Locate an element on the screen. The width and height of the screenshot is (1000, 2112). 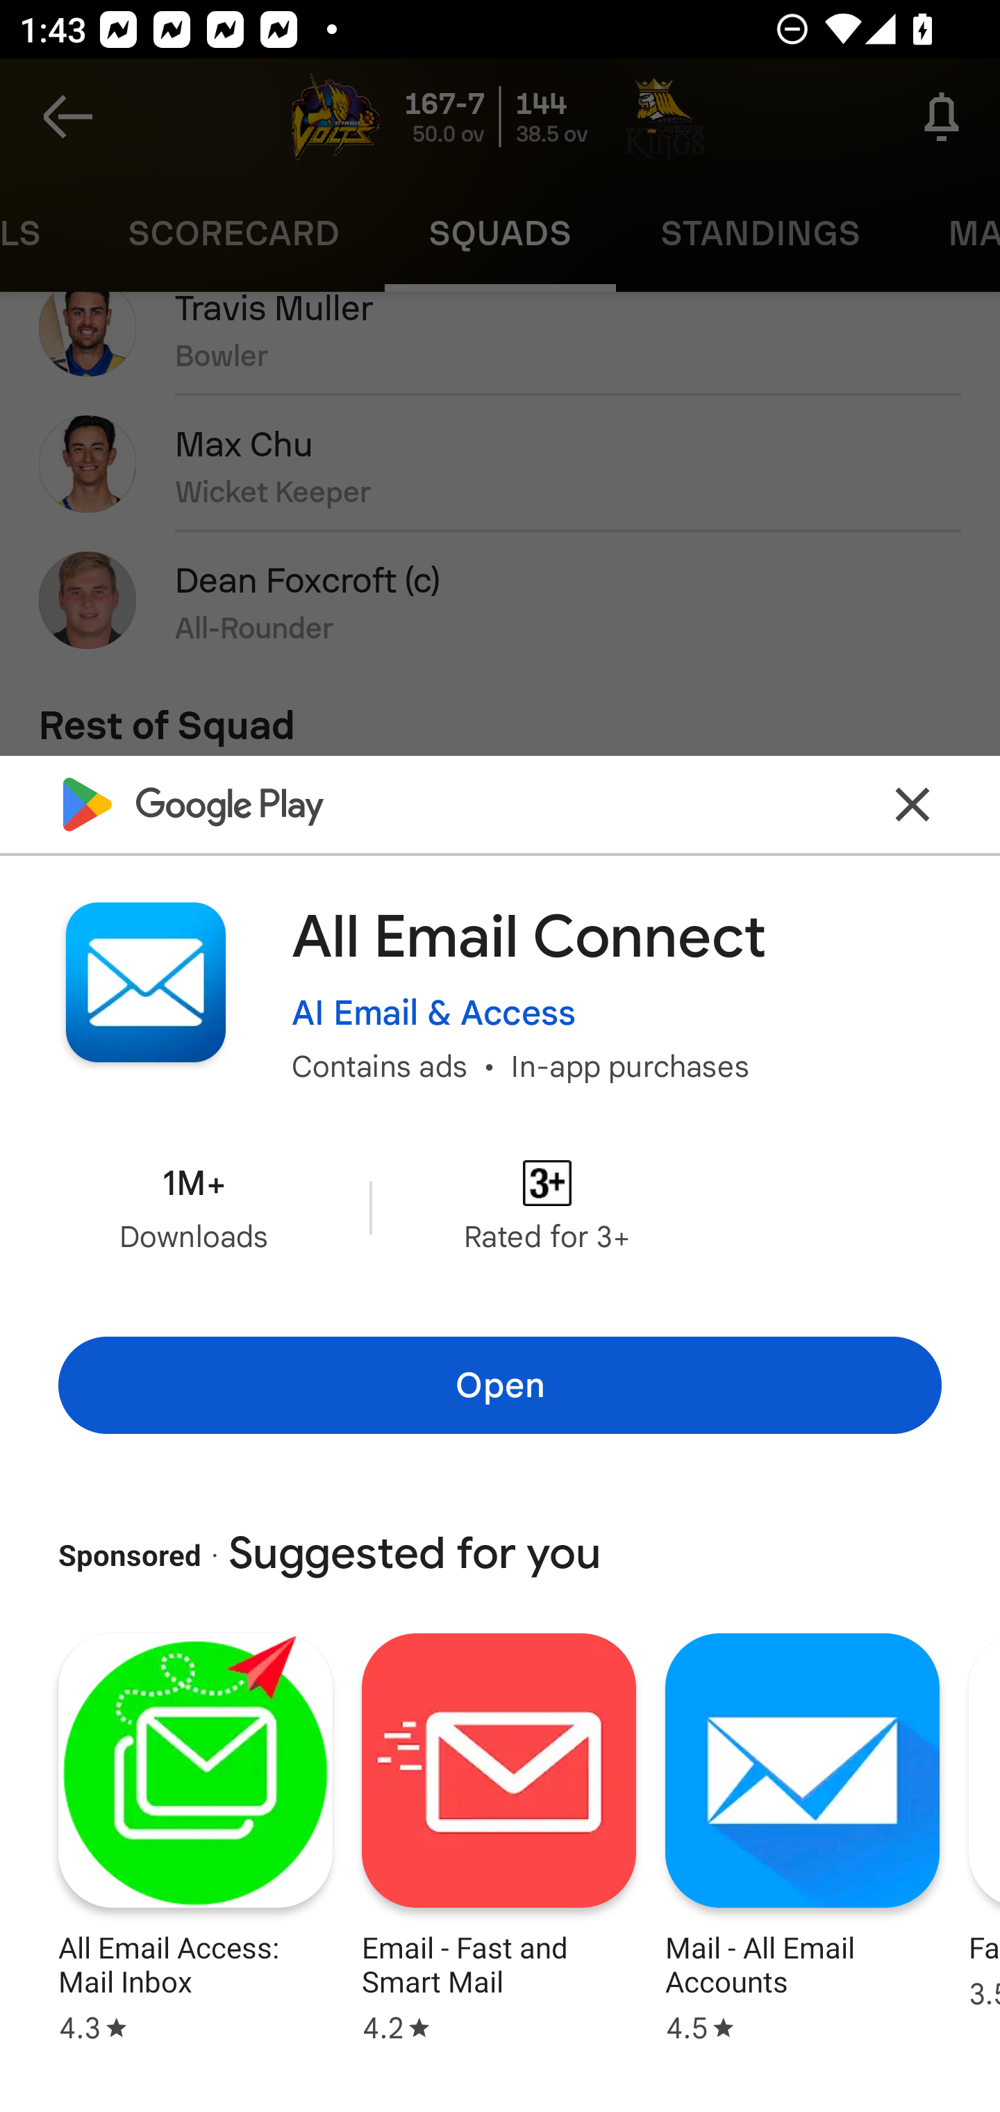
Close is located at coordinates (912, 805).